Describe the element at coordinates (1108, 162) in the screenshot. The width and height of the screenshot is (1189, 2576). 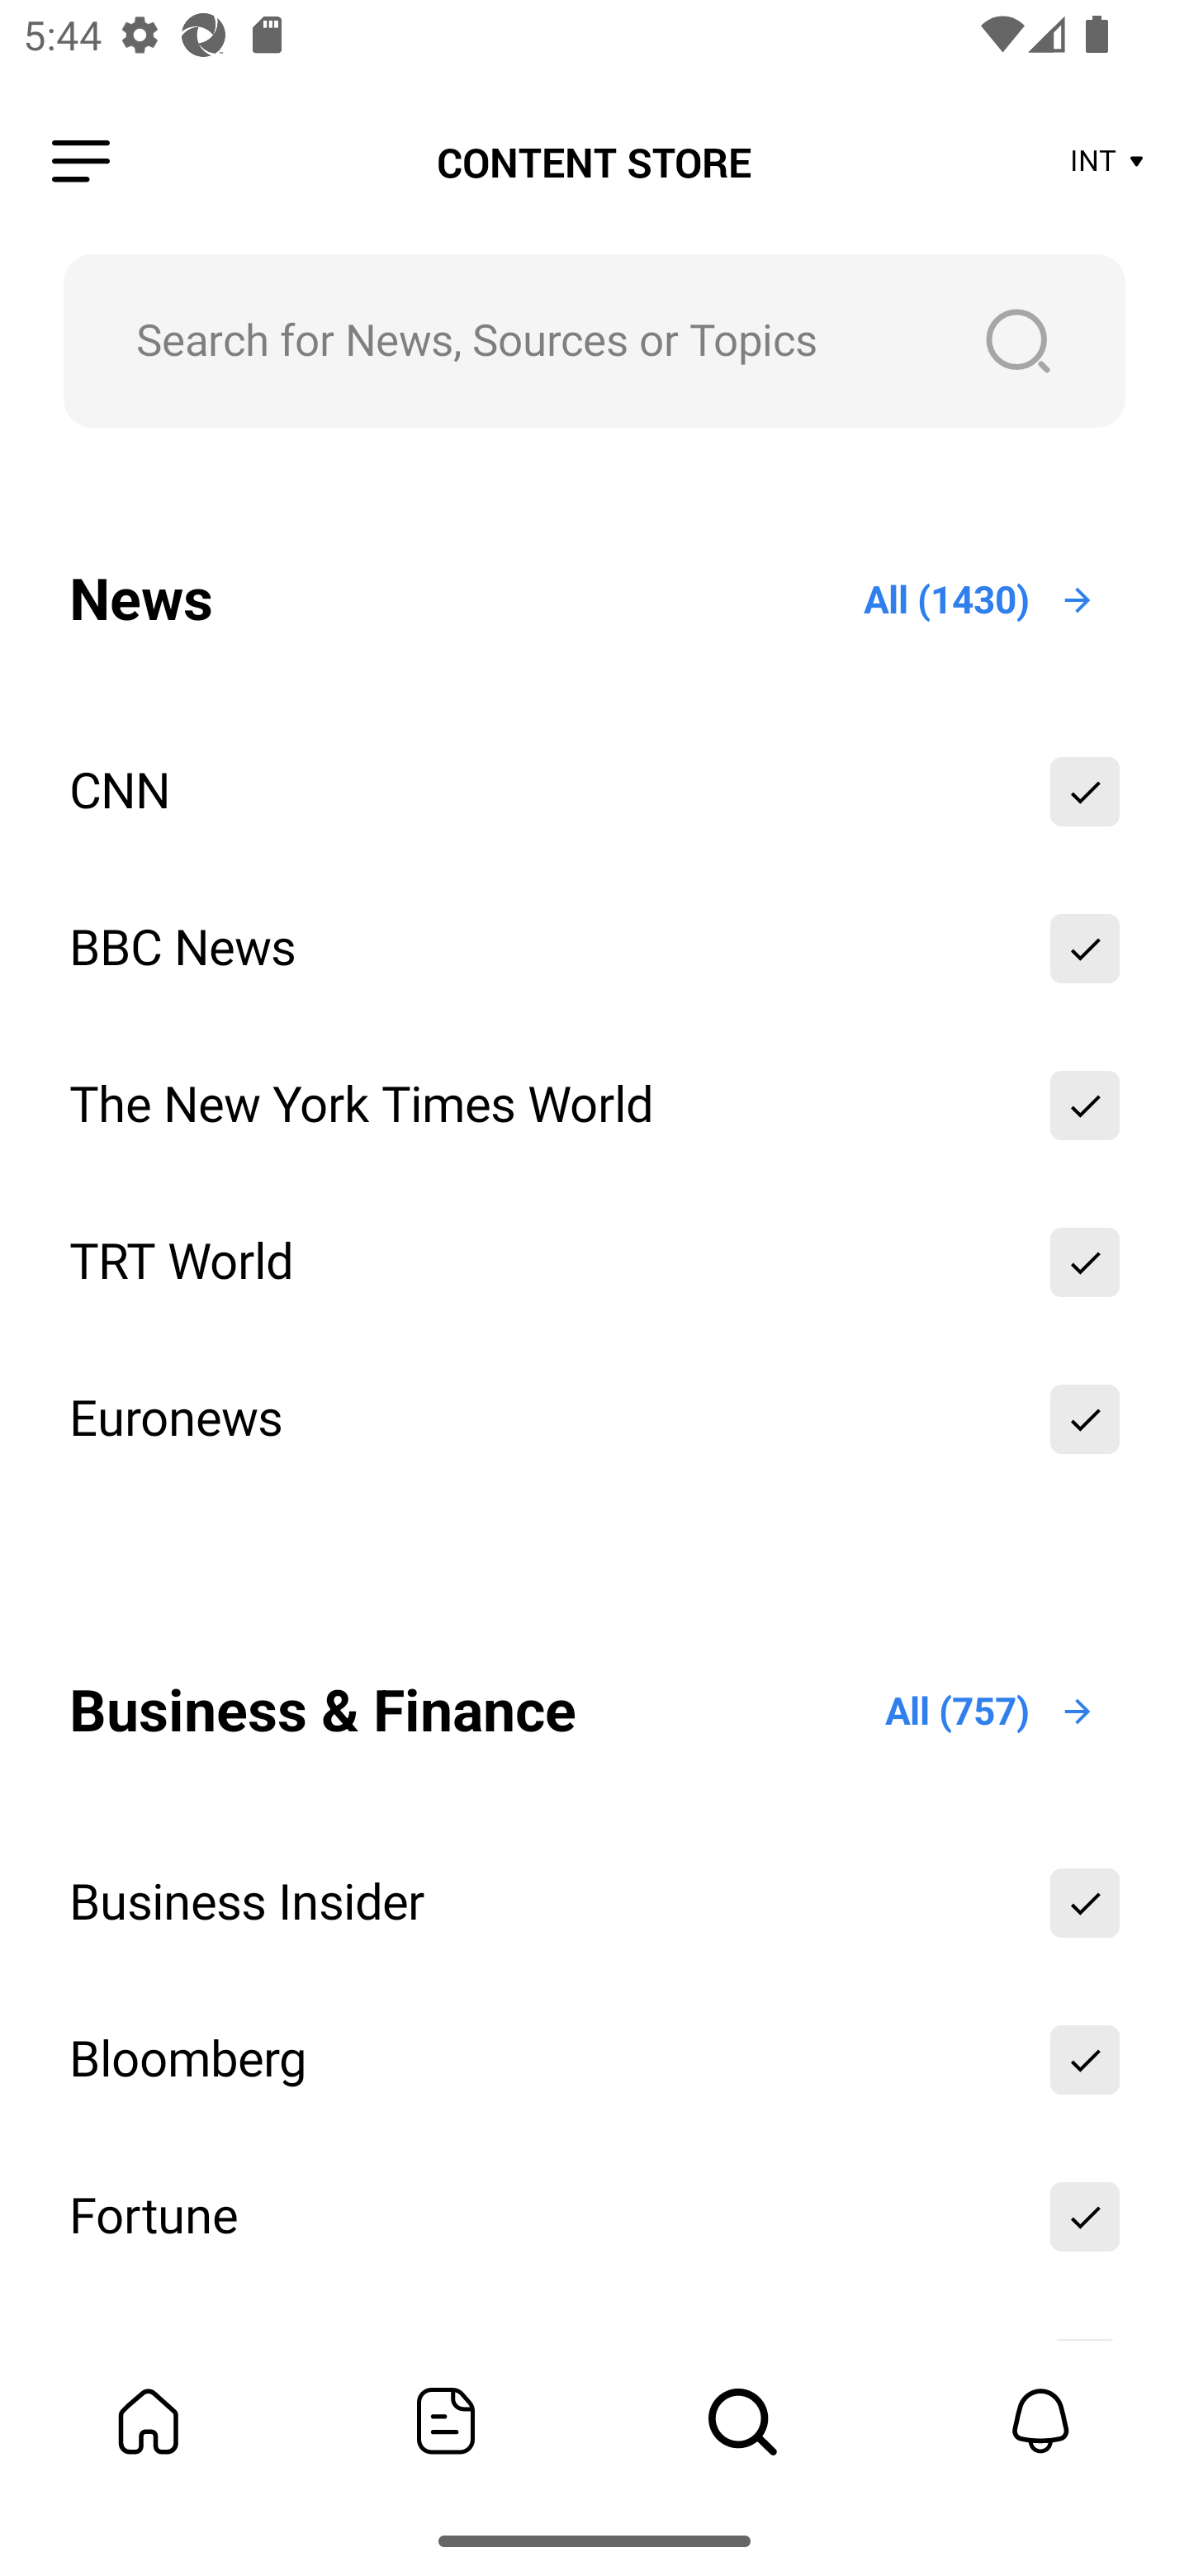
I see `INT Store Area` at that location.